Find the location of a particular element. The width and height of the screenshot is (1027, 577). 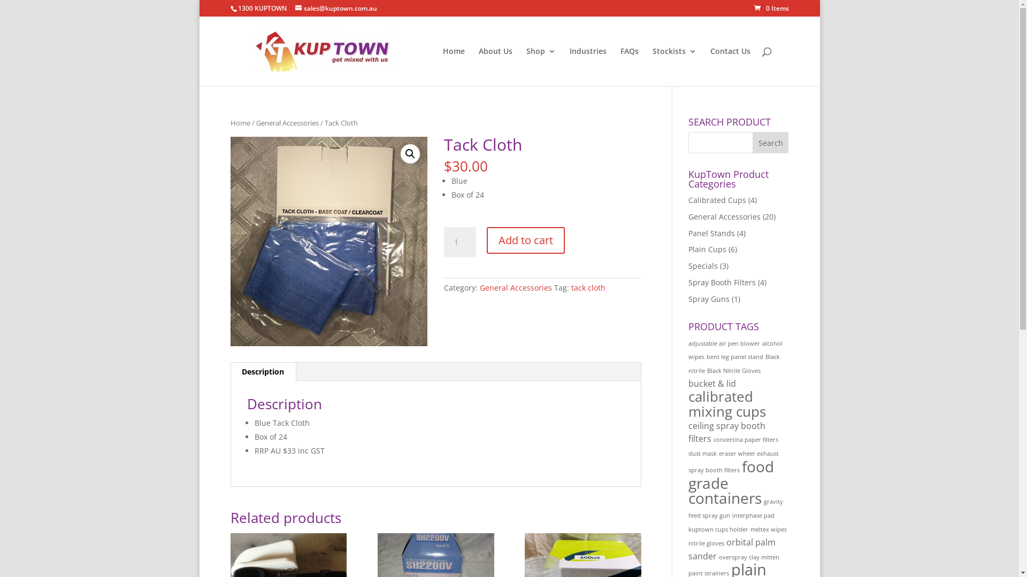

dust mask is located at coordinates (703, 454).